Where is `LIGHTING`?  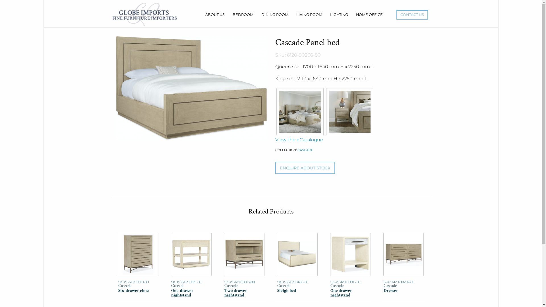
LIGHTING is located at coordinates (339, 15).